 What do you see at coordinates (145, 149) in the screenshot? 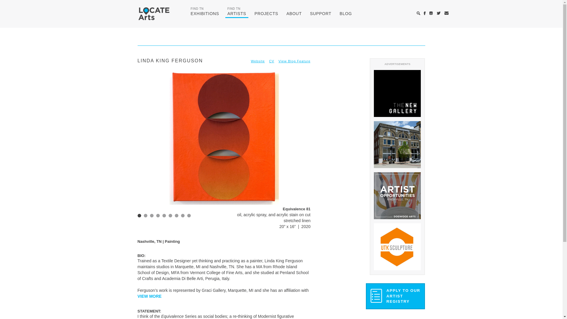
I see `3` at bounding box center [145, 149].